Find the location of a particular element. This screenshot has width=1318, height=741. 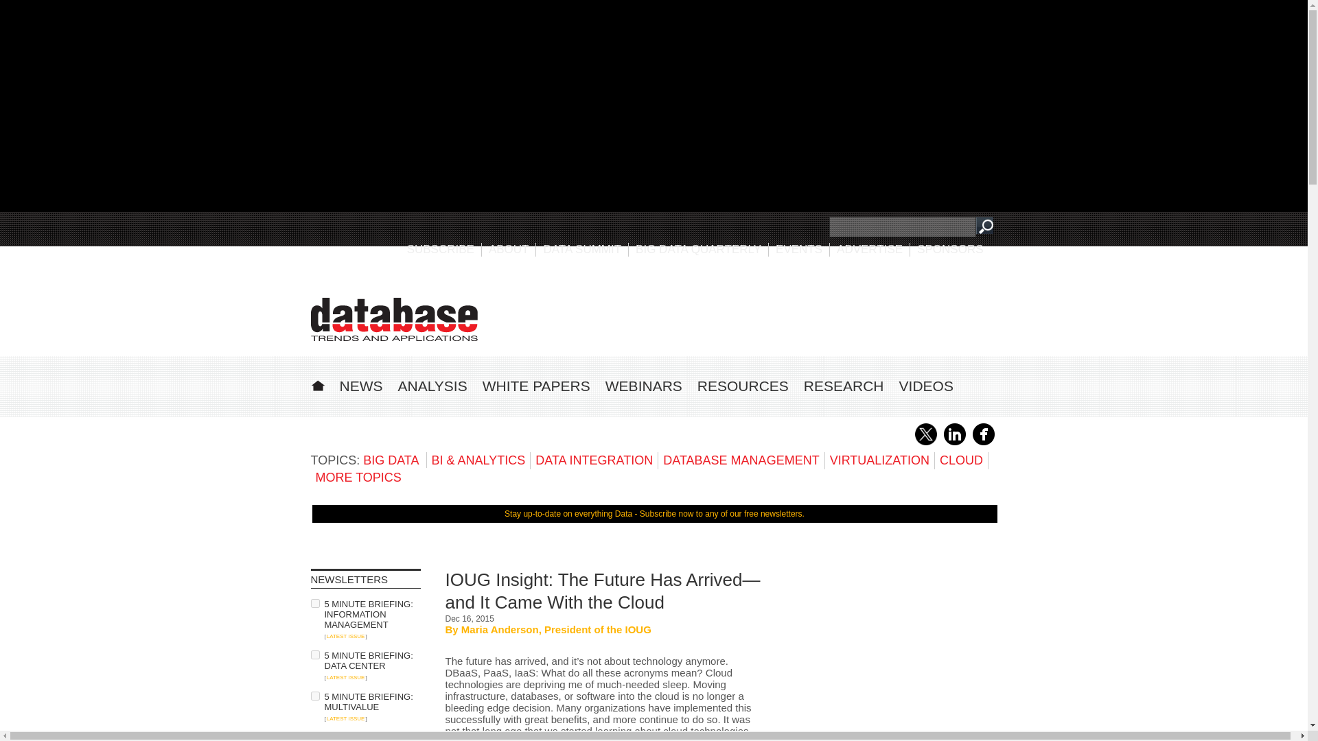

DBTA is located at coordinates (393, 319).